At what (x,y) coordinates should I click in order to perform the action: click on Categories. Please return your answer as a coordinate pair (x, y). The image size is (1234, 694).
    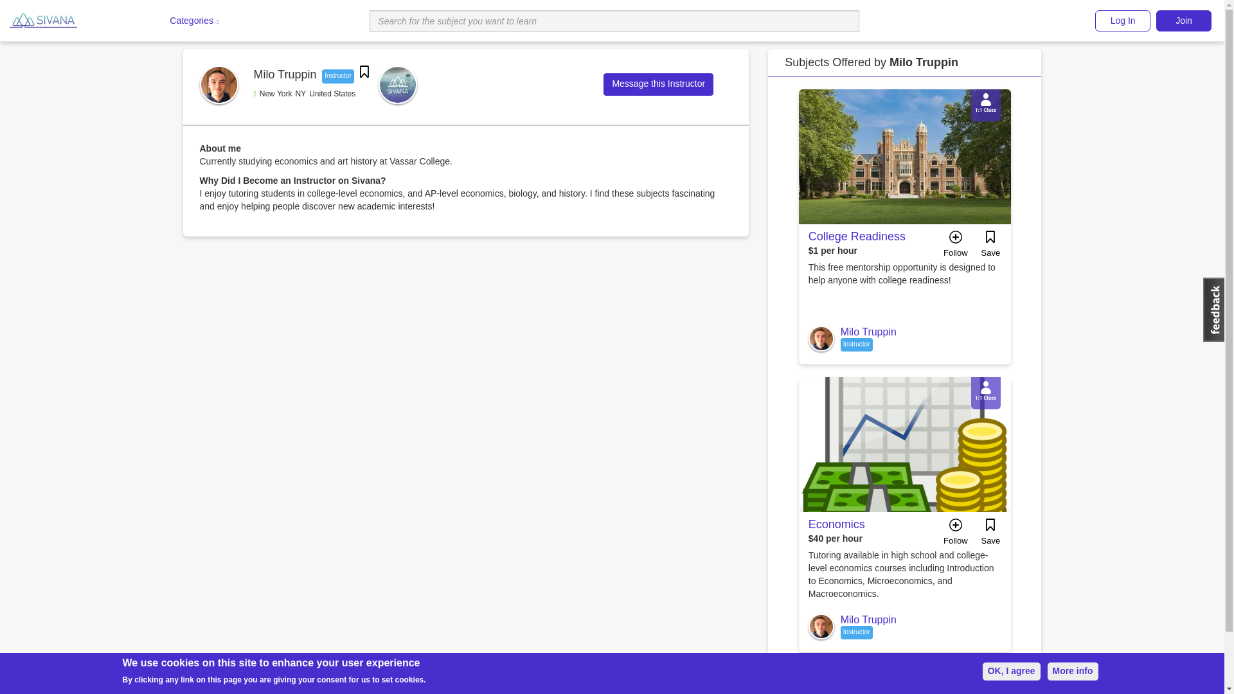
    Looking at the image, I should click on (192, 21).